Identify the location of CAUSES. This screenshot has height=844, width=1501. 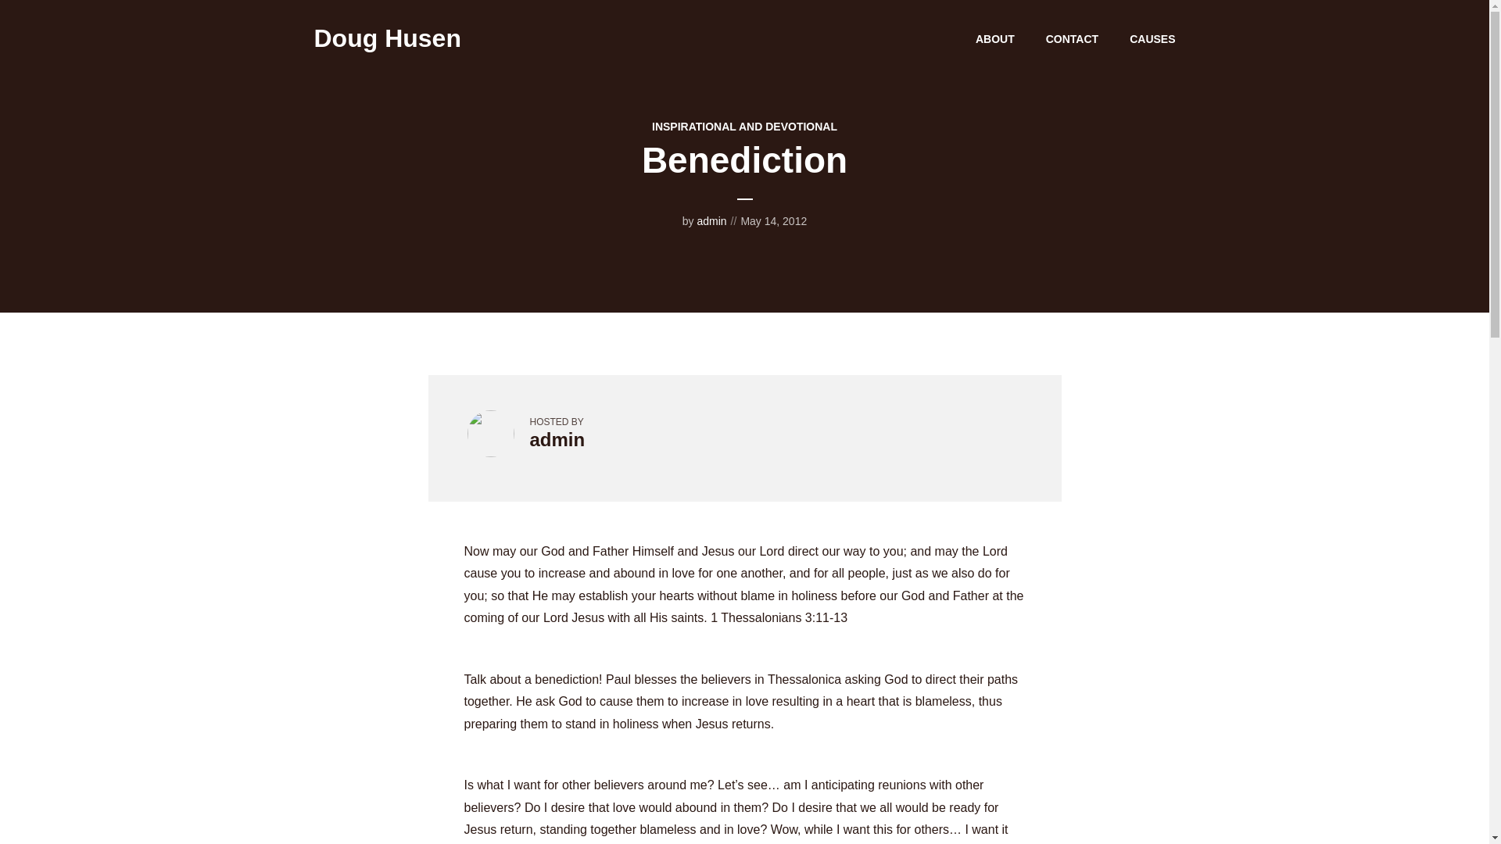
(1152, 38).